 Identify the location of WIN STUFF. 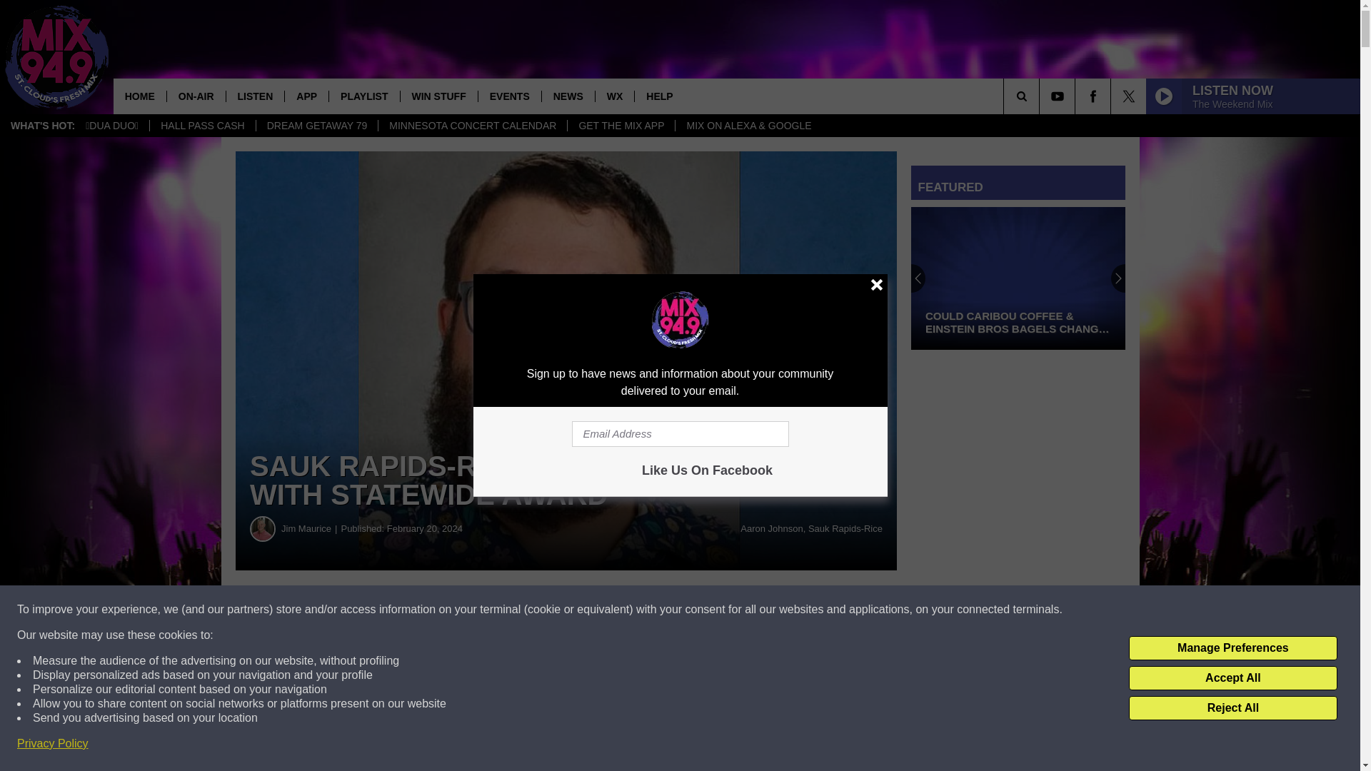
(438, 96).